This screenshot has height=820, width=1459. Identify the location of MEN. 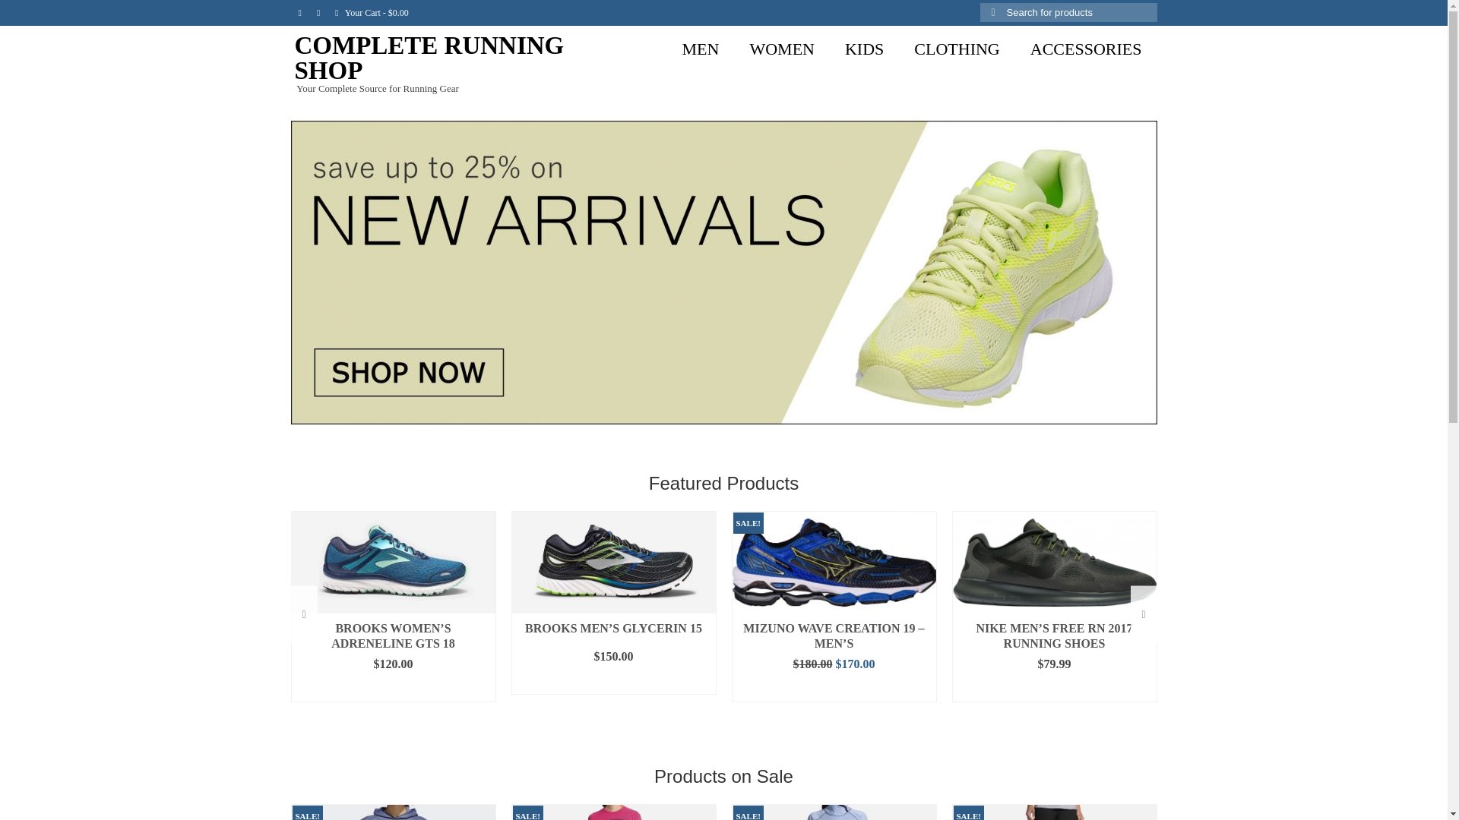
(701, 49).